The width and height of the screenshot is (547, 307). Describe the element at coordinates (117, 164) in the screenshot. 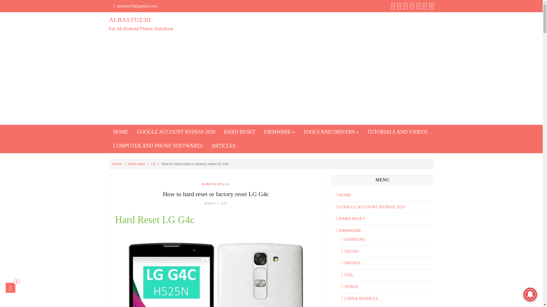

I see `Home` at that location.